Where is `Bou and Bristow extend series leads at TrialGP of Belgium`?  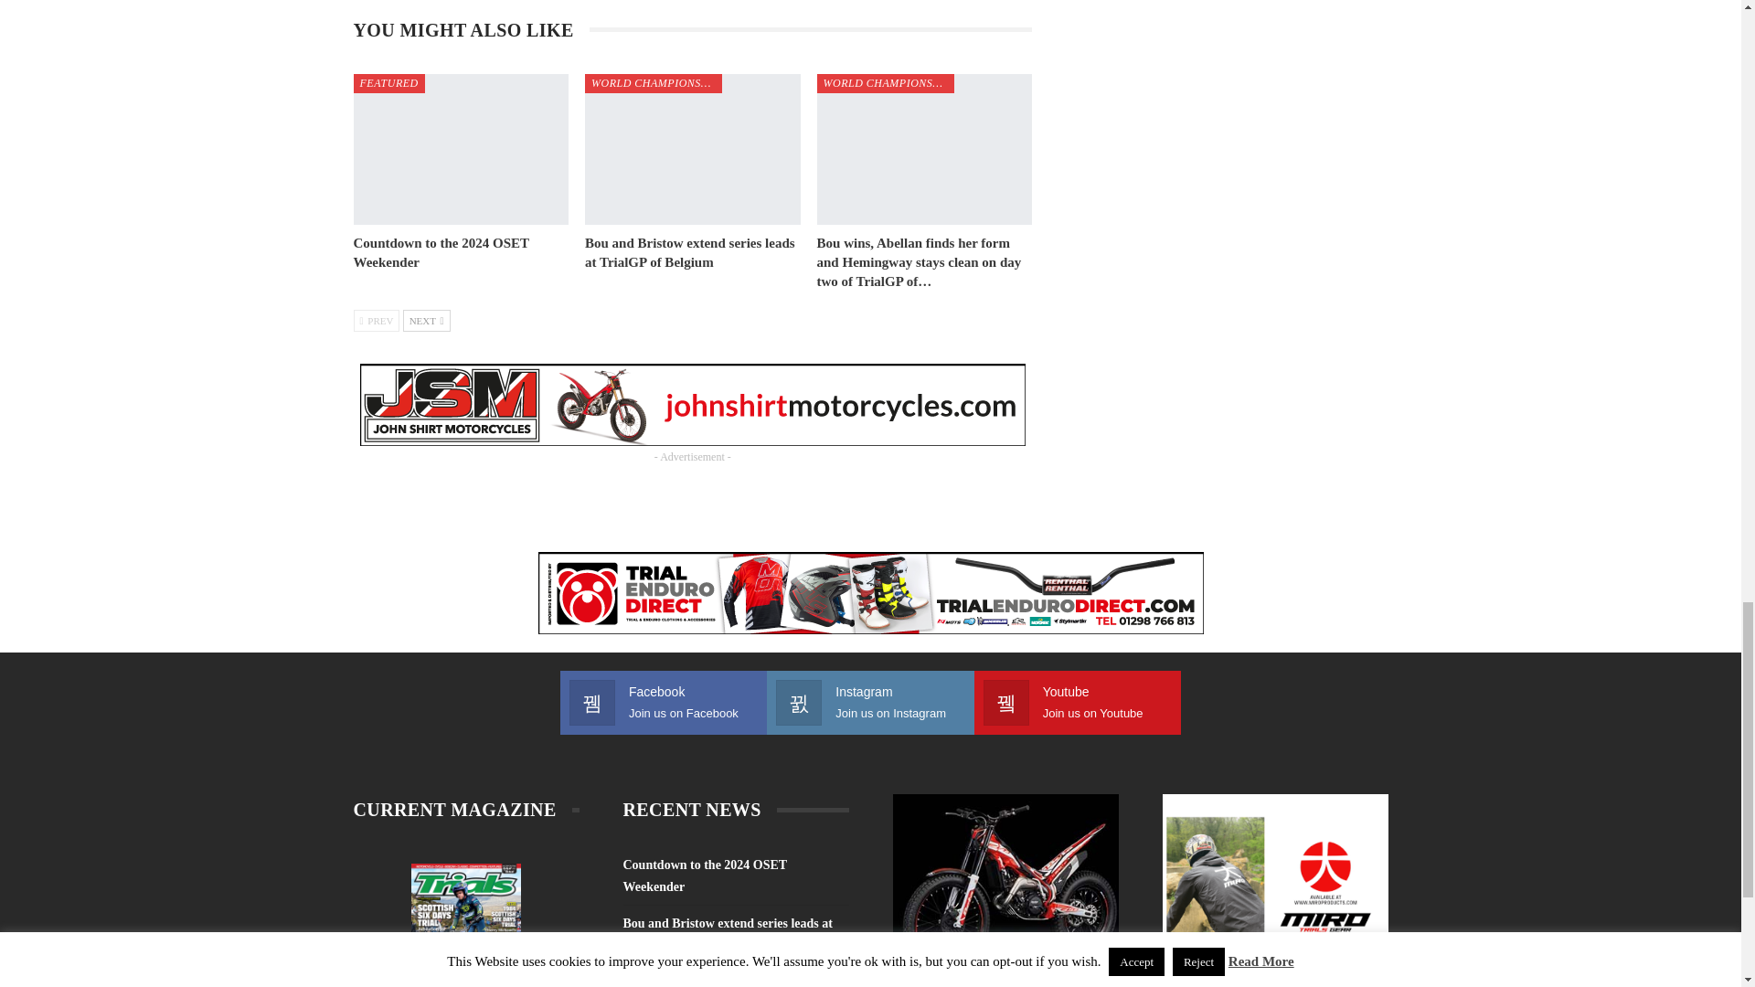 Bou and Bristow extend series leads at TrialGP of Belgium is located at coordinates (692, 150).